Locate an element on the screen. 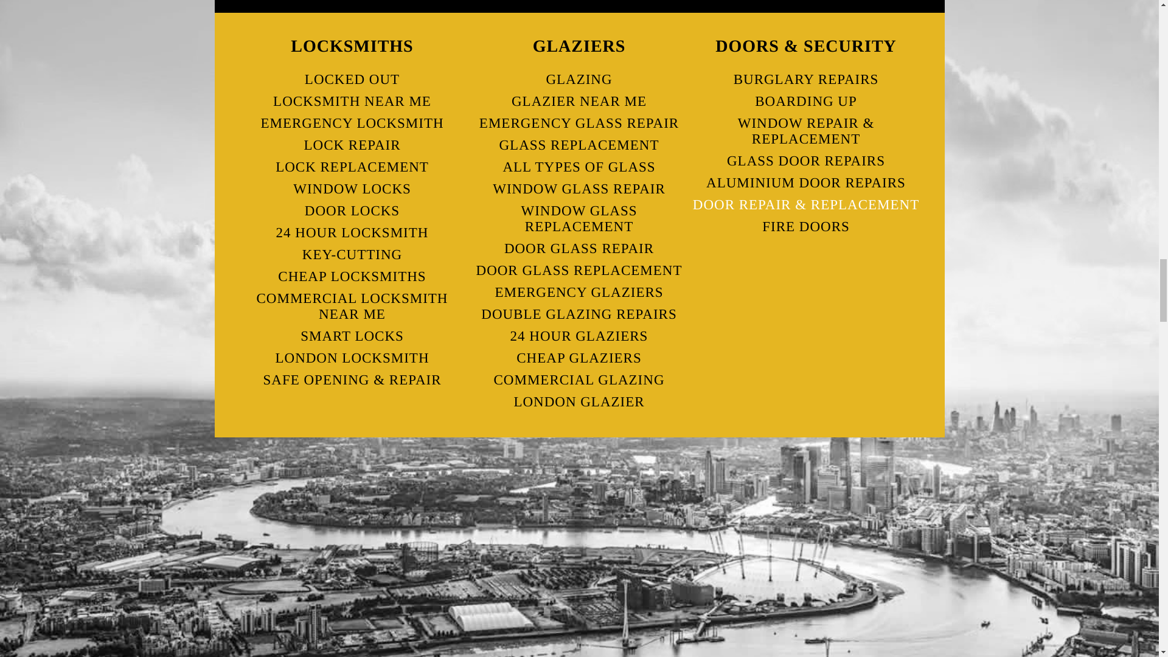  COMMERCIAL LOCKSMITH NEAR ME is located at coordinates (352, 305).